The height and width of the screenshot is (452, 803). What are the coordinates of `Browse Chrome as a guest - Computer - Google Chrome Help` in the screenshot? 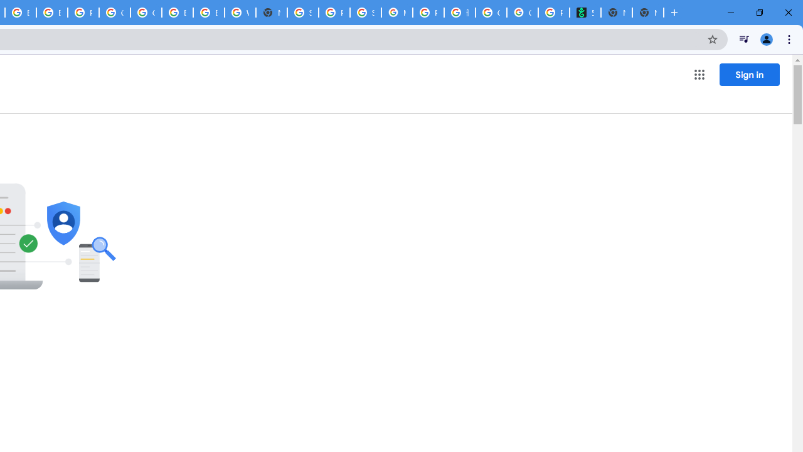 It's located at (209, 13).